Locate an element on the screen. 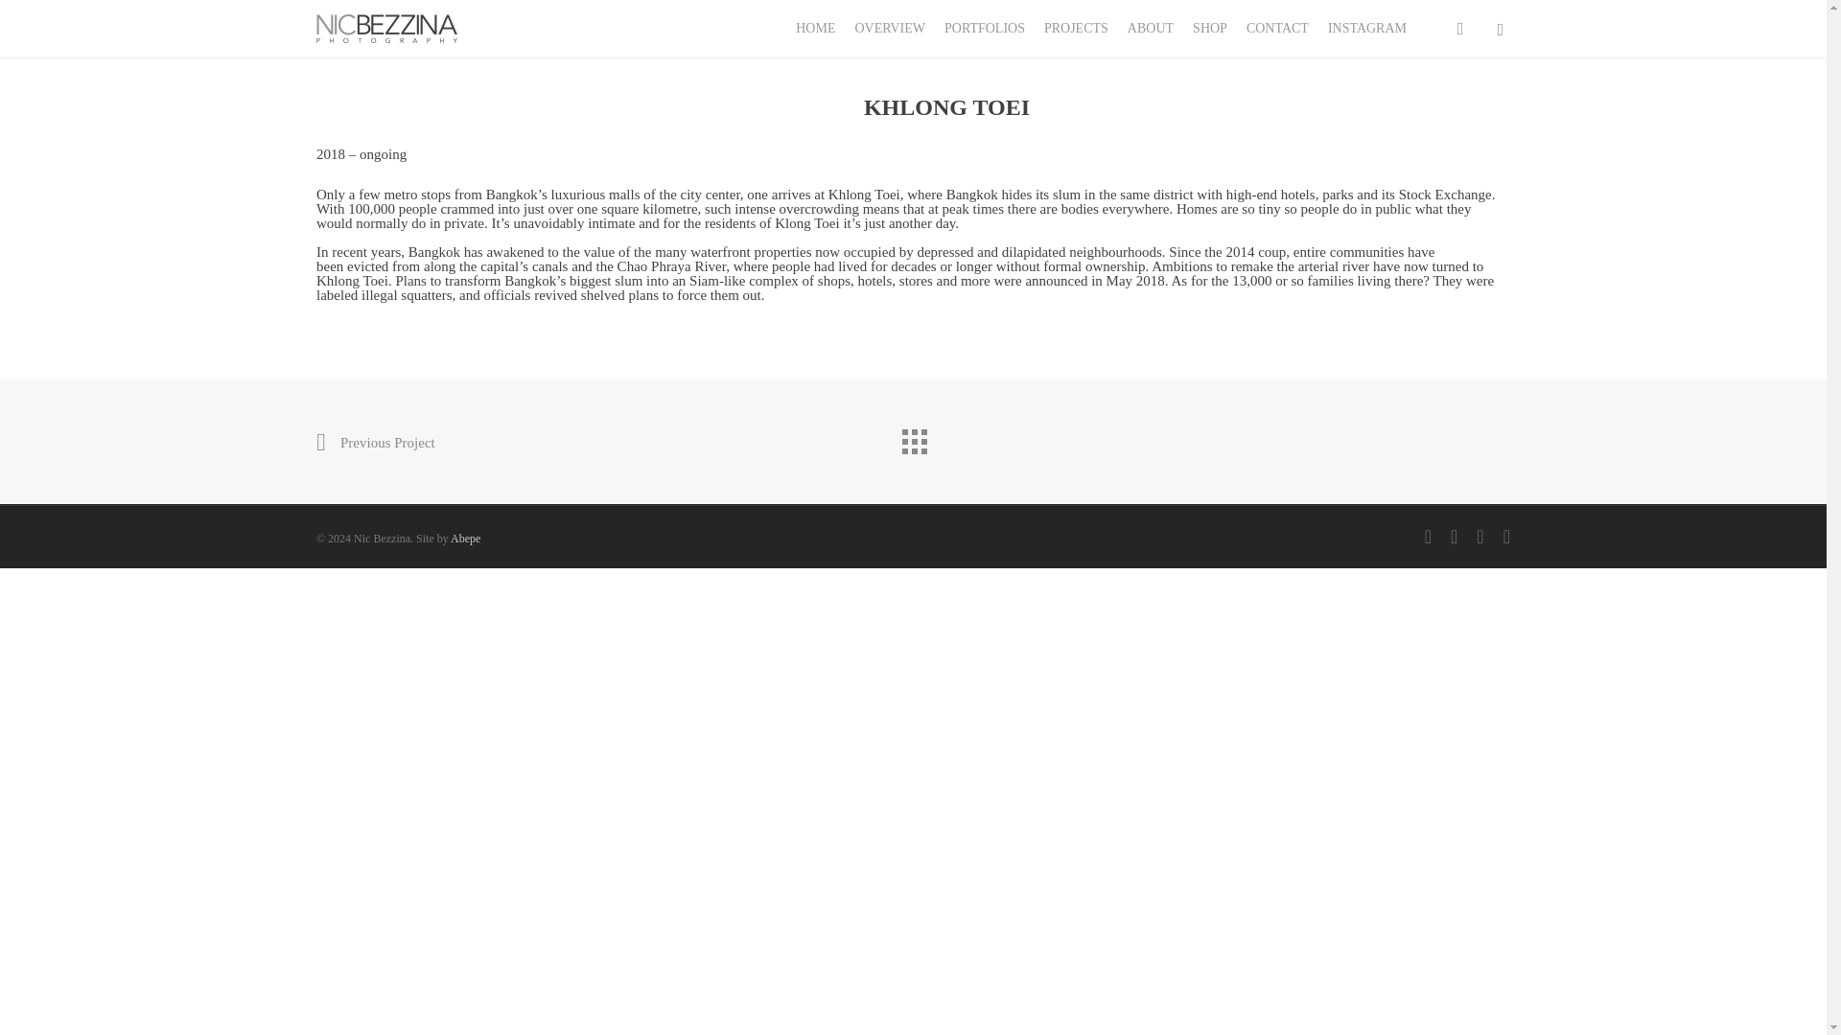  SHOP is located at coordinates (1210, 28).